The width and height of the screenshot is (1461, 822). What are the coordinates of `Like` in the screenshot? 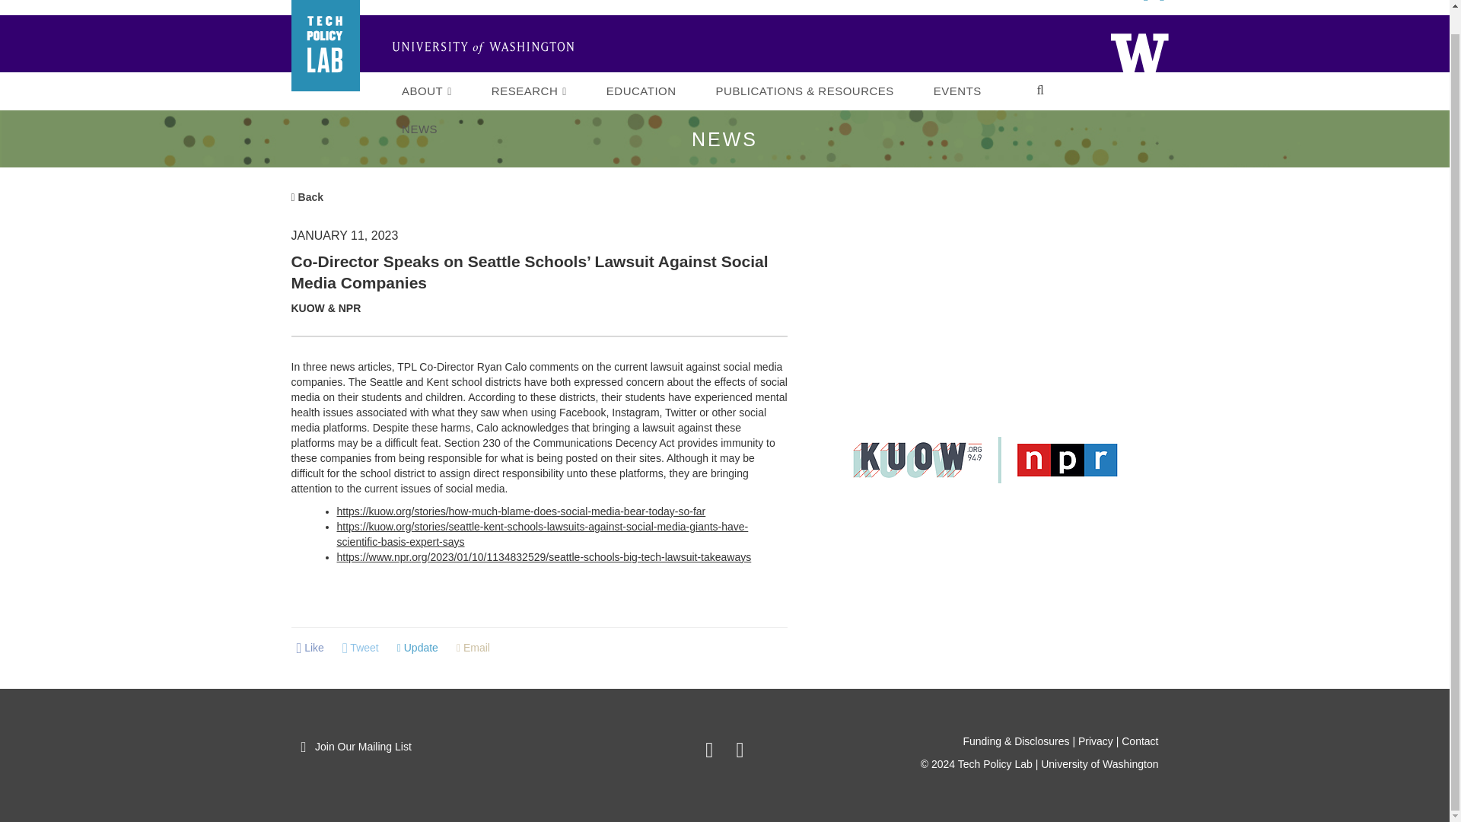 It's located at (310, 648).